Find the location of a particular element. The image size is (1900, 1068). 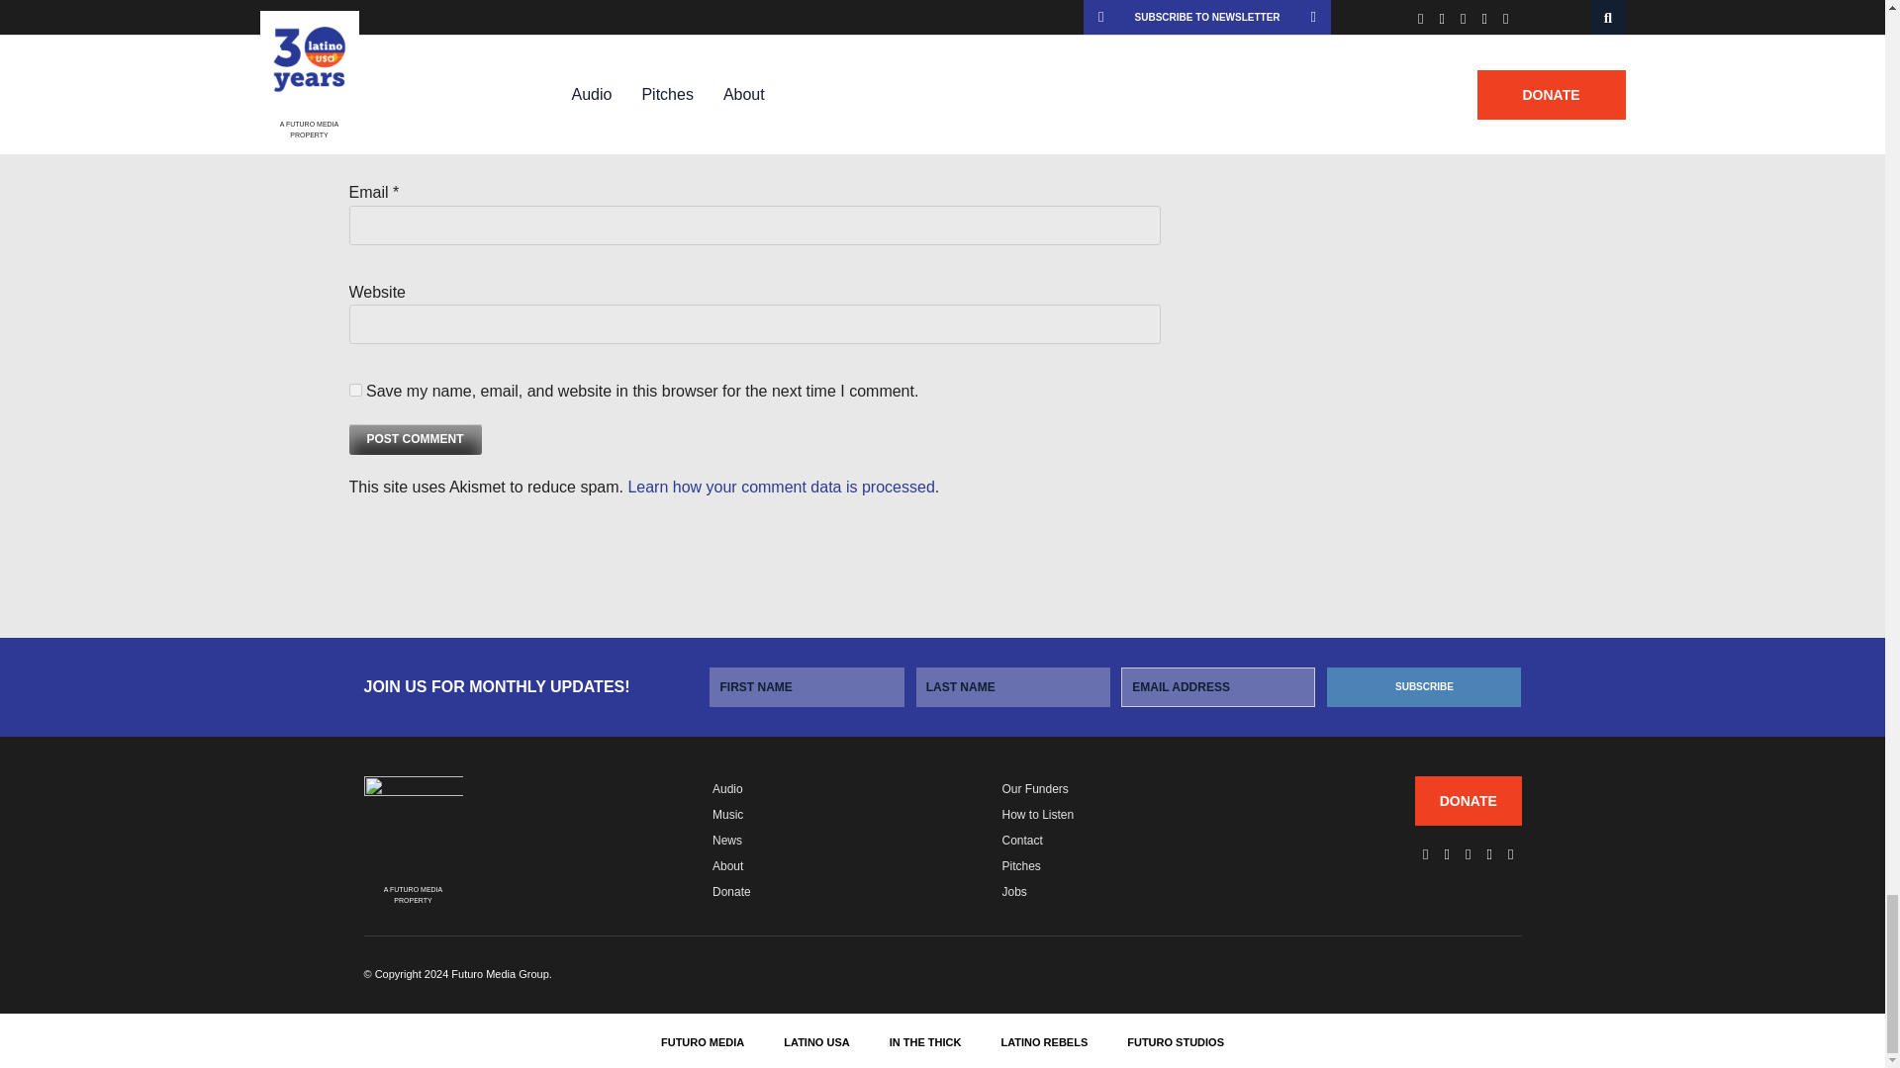

Post Comment is located at coordinates (414, 439).